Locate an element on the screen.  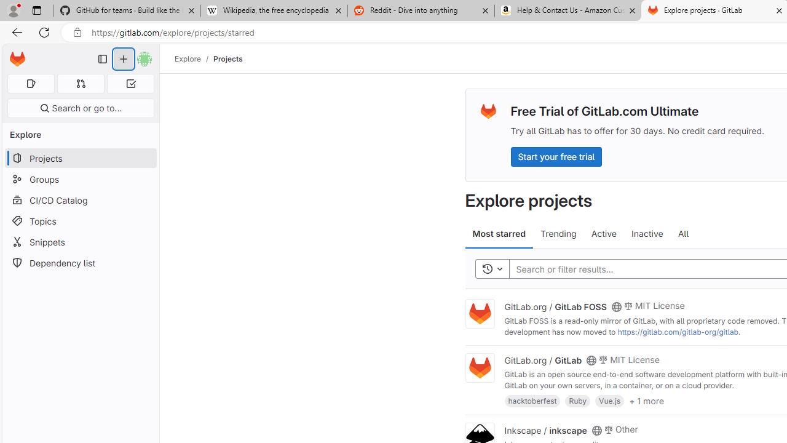
Snippets is located at coordinates (80, 242).